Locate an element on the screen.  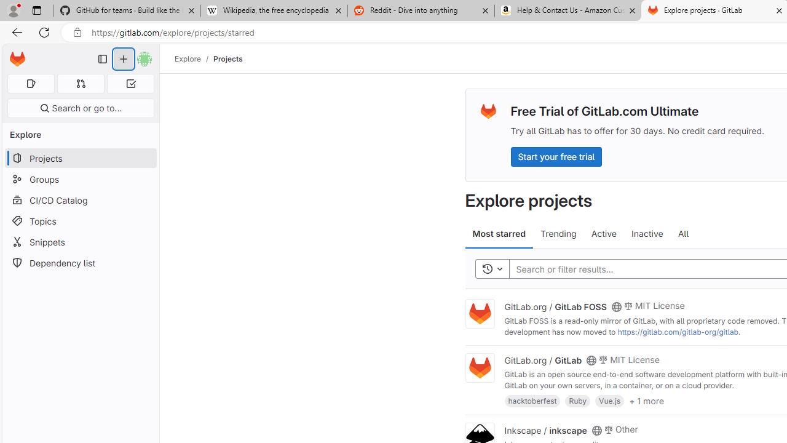
Snippets is located at coordinates (80, 242).